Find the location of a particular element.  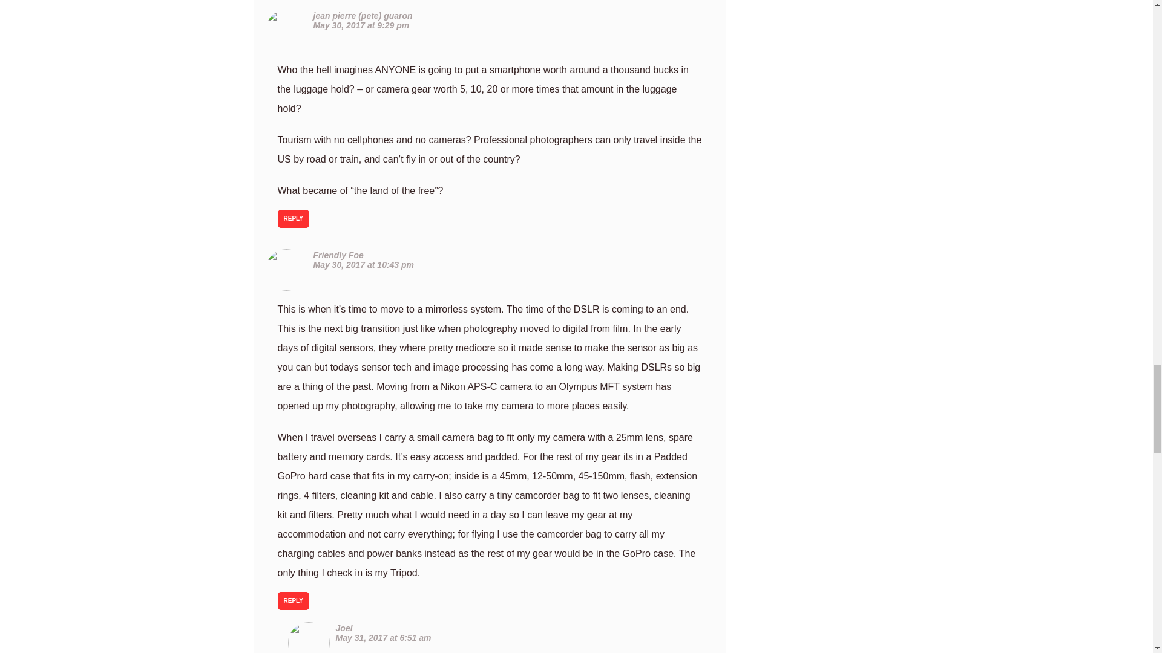

REPLY is located at coordinates (293, 600).